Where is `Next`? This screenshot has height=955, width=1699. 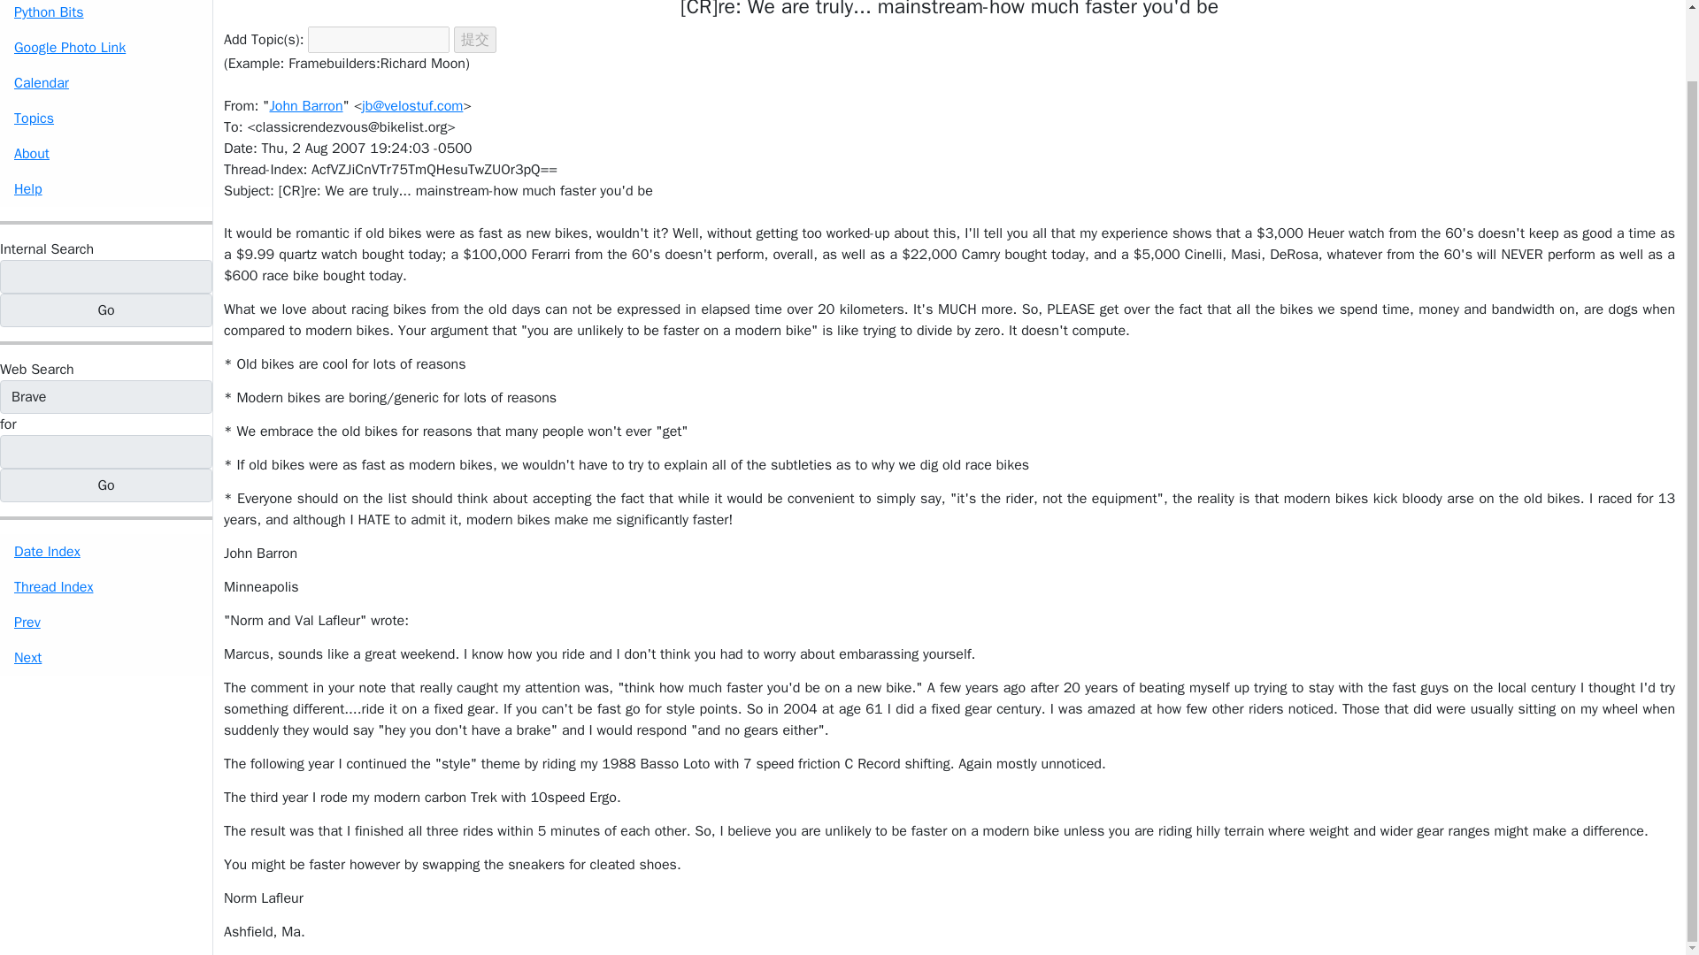
Next is located at coordinates (106, 657).